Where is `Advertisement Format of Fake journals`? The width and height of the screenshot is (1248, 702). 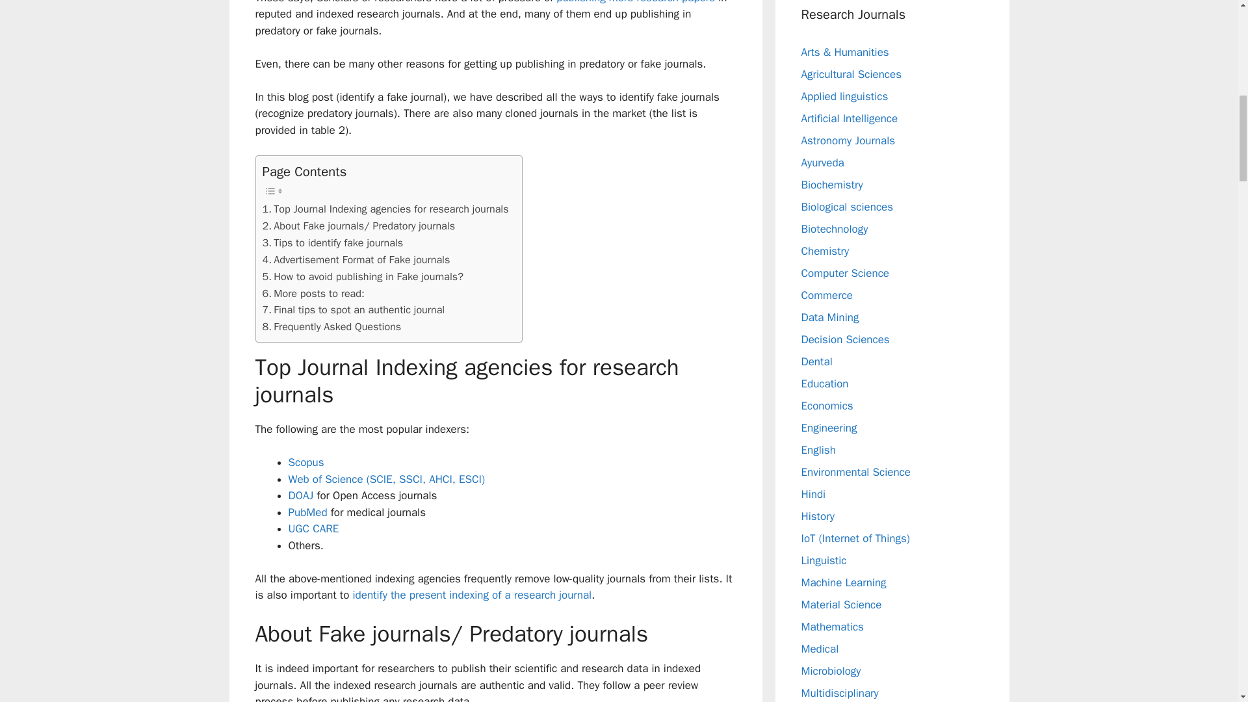 Advertisement Format of Fake journals is located at coordinates (356, 259).